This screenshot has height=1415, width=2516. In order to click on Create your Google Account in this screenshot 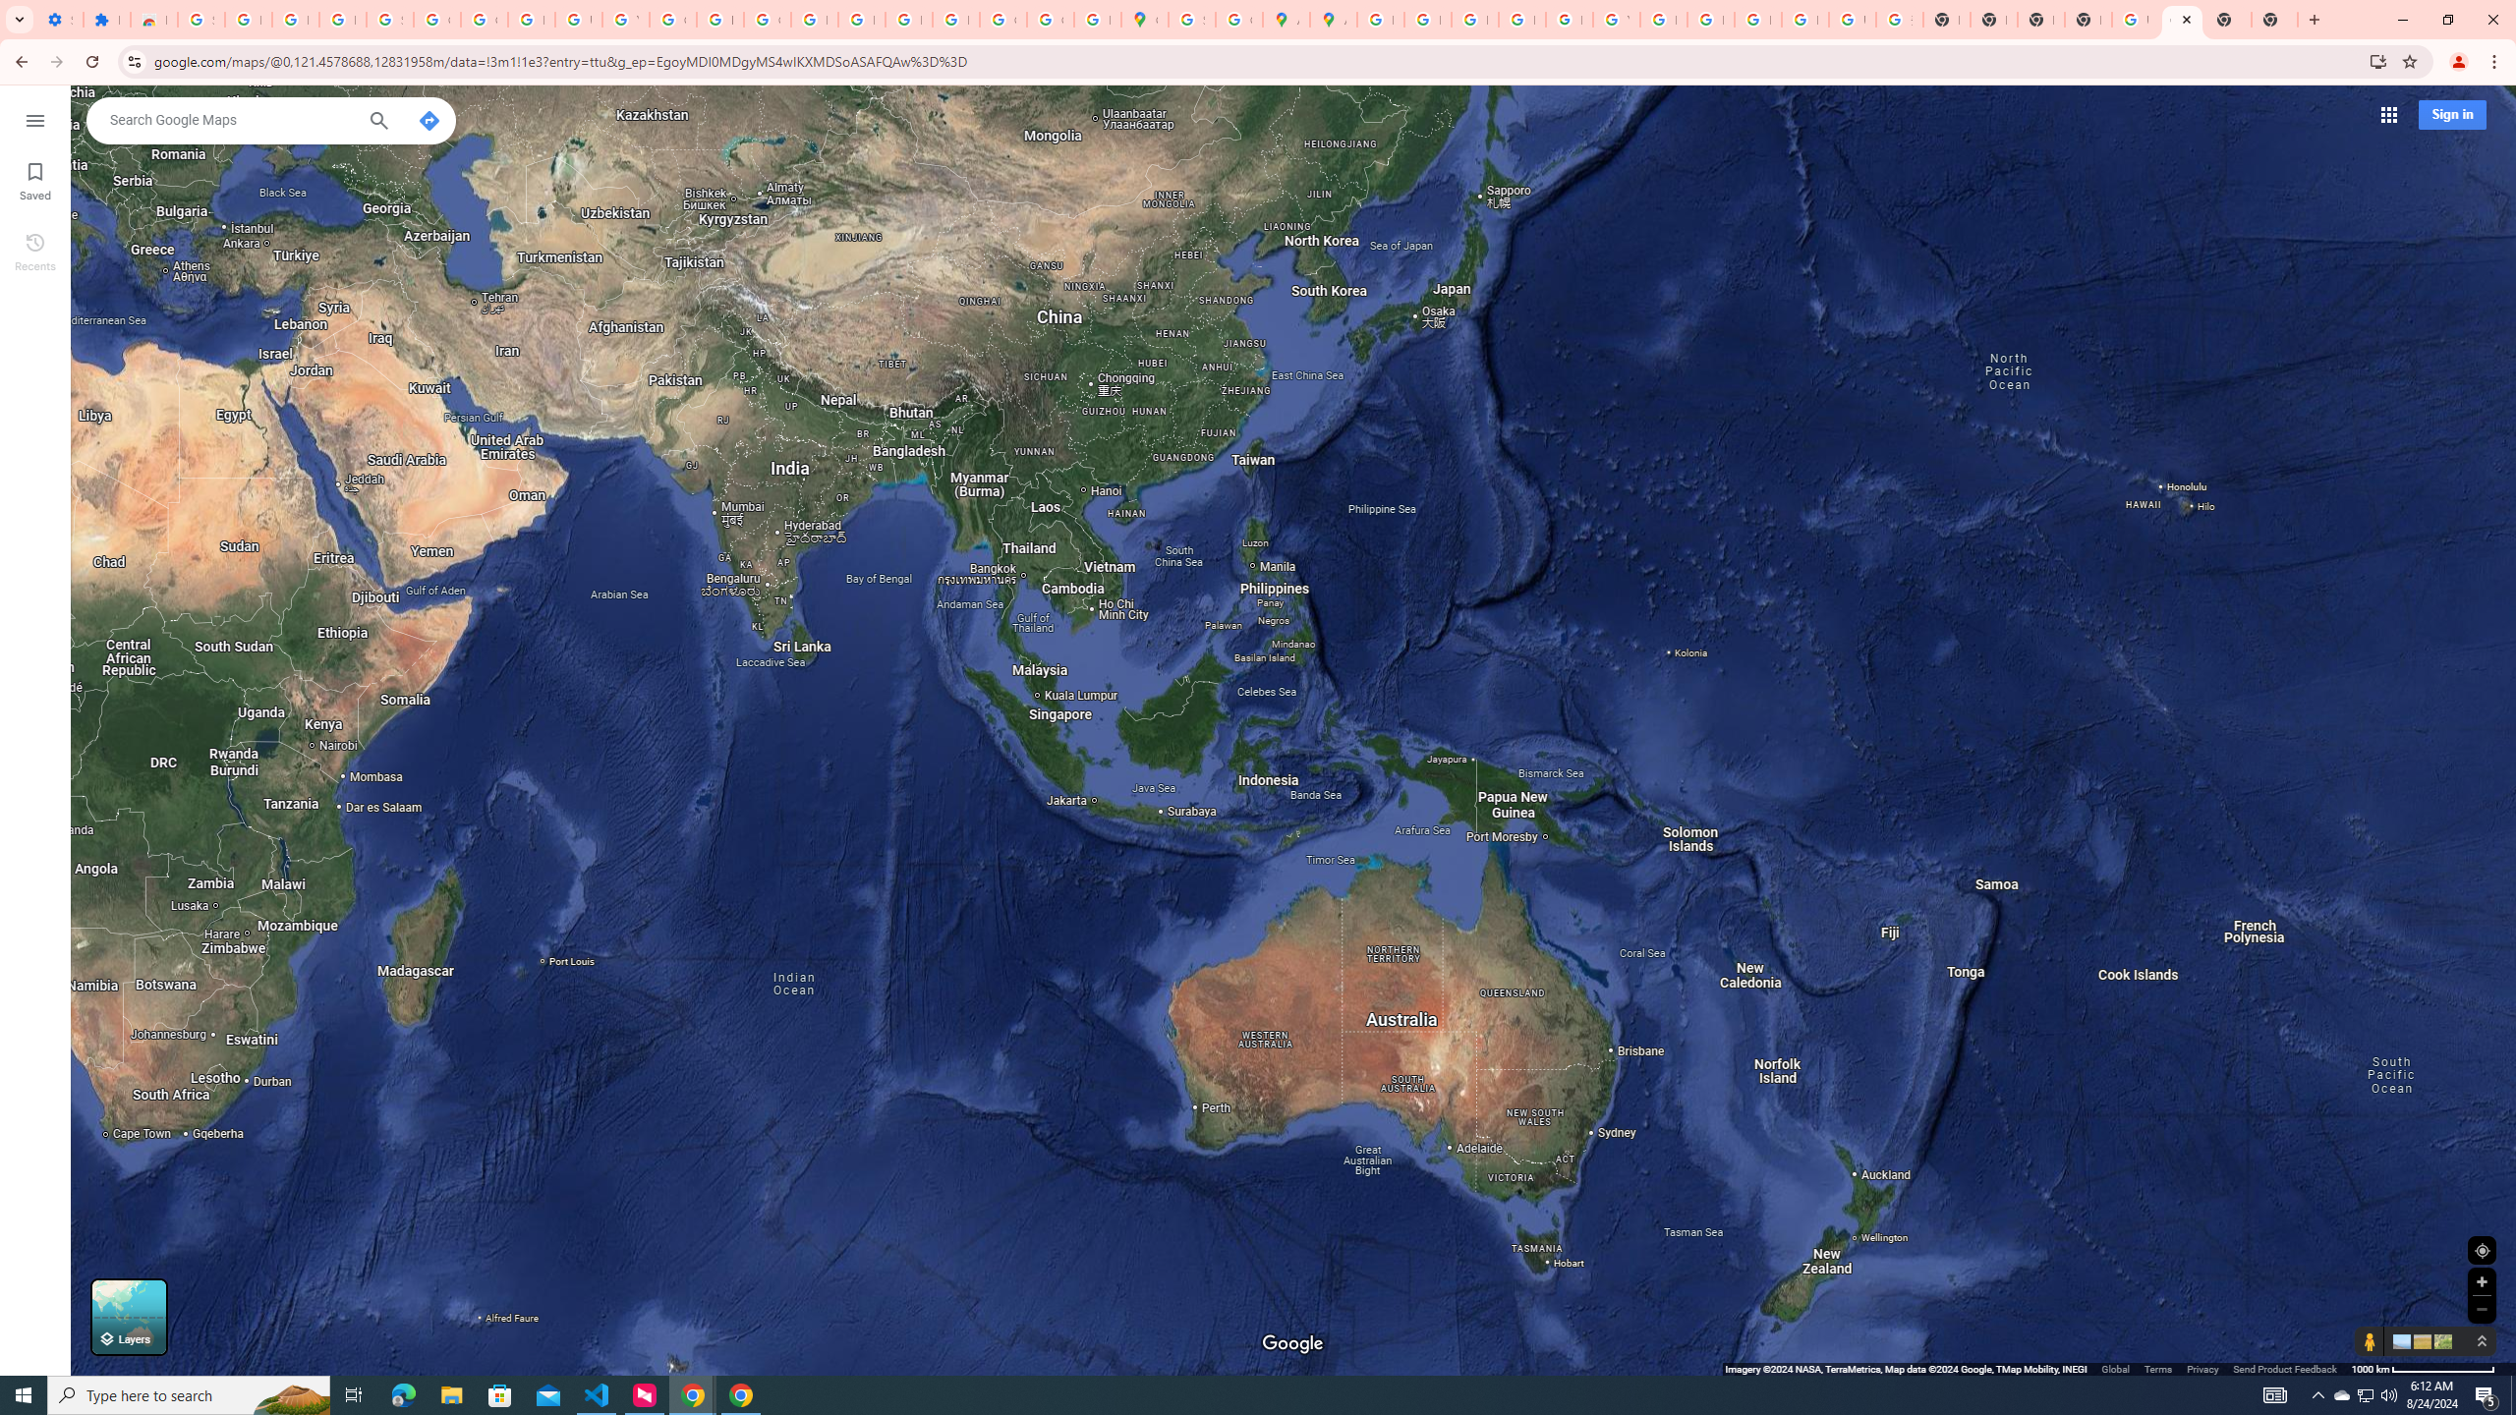, I will do `click(1238, 20)`.